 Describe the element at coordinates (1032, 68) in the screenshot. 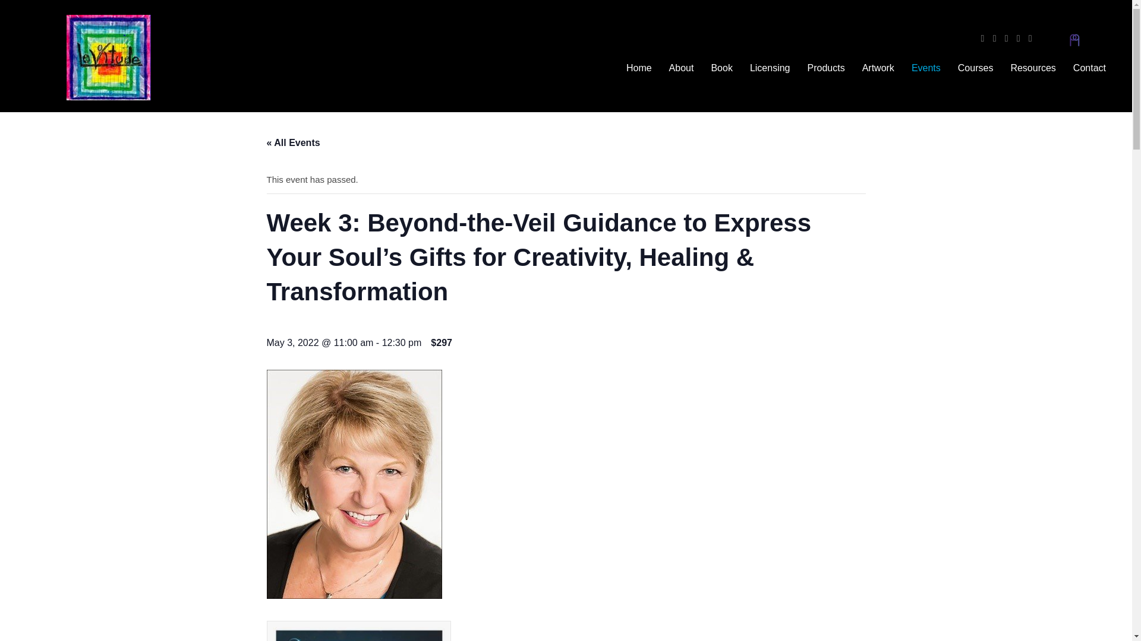

I see `Resources` at that location.